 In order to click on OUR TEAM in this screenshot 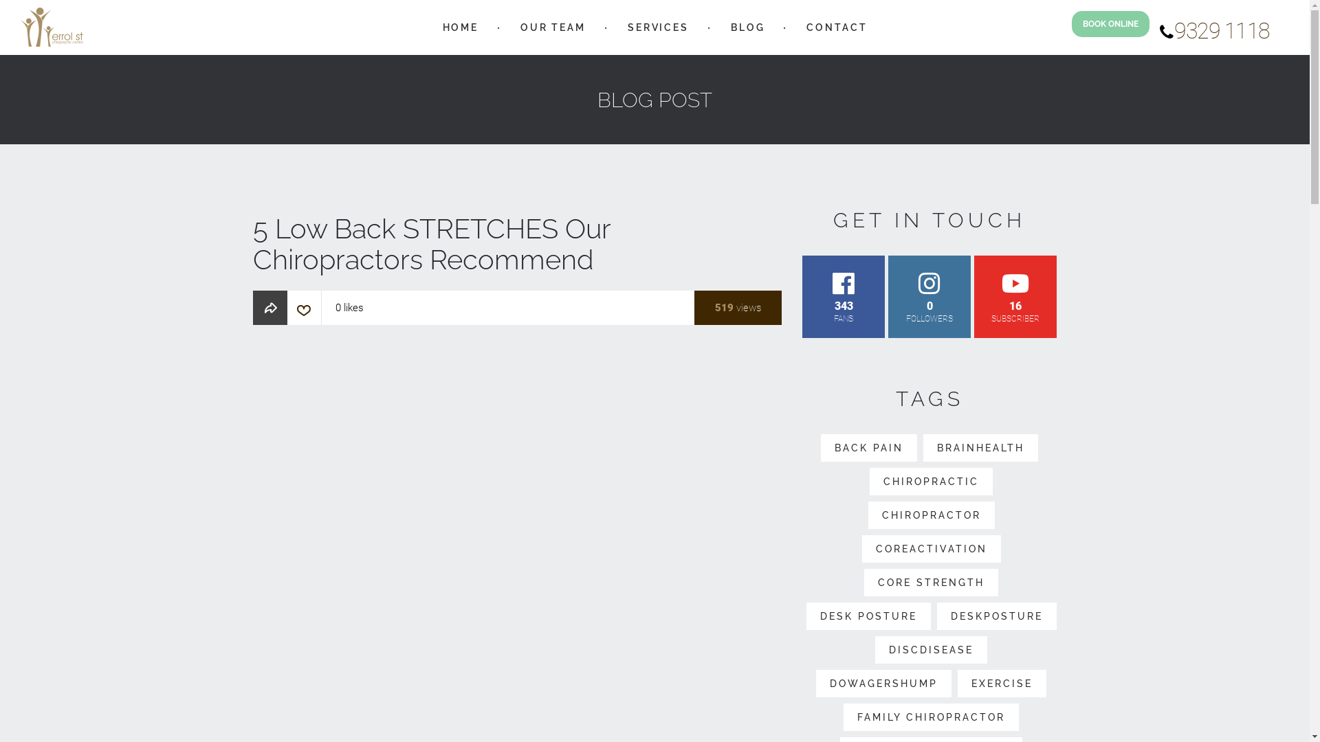, I will do `click(553, 27)`.